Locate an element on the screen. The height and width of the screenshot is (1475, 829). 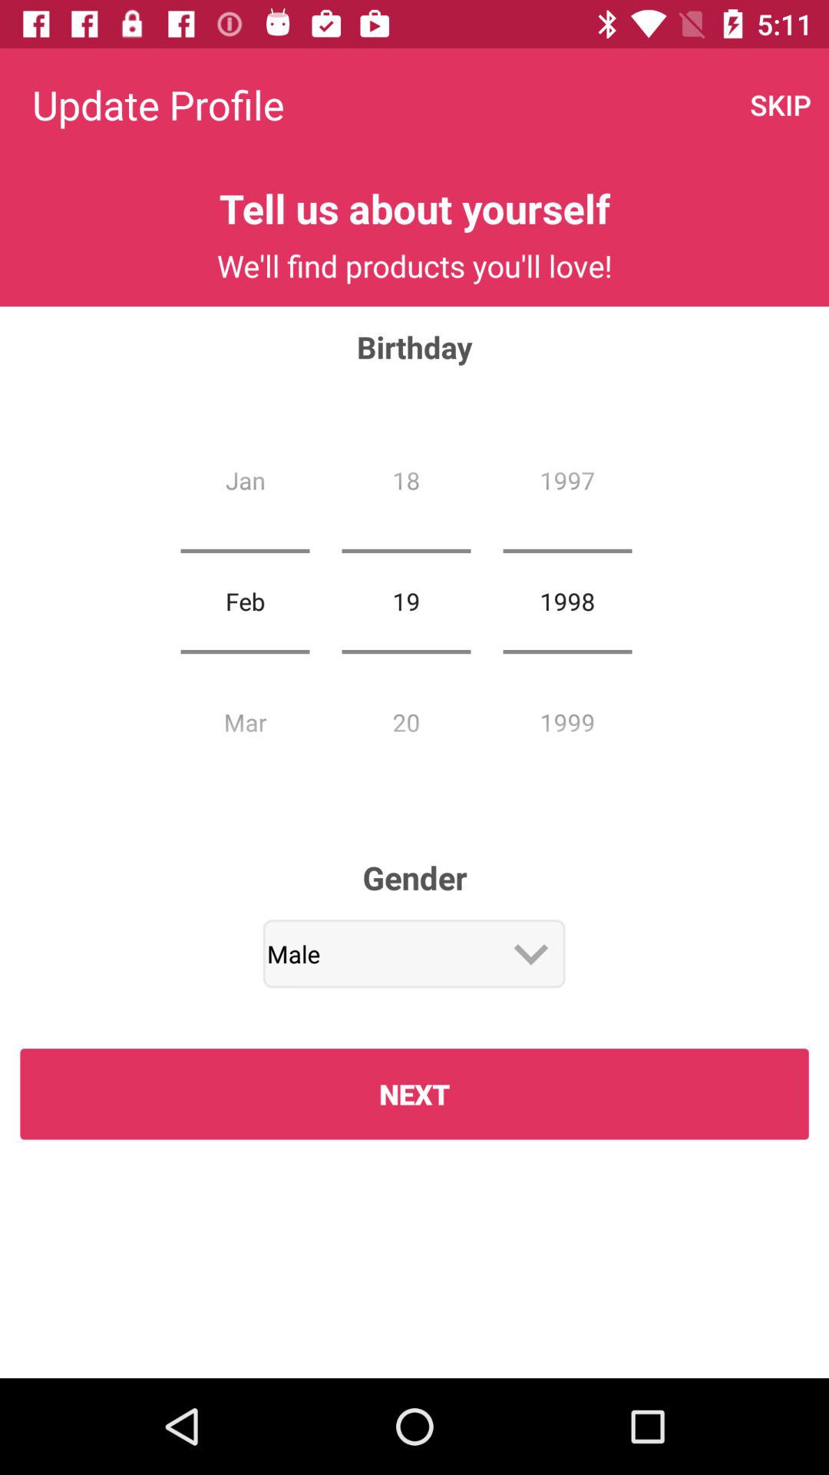
launch icon below male is located at coordinates (414, 1094).